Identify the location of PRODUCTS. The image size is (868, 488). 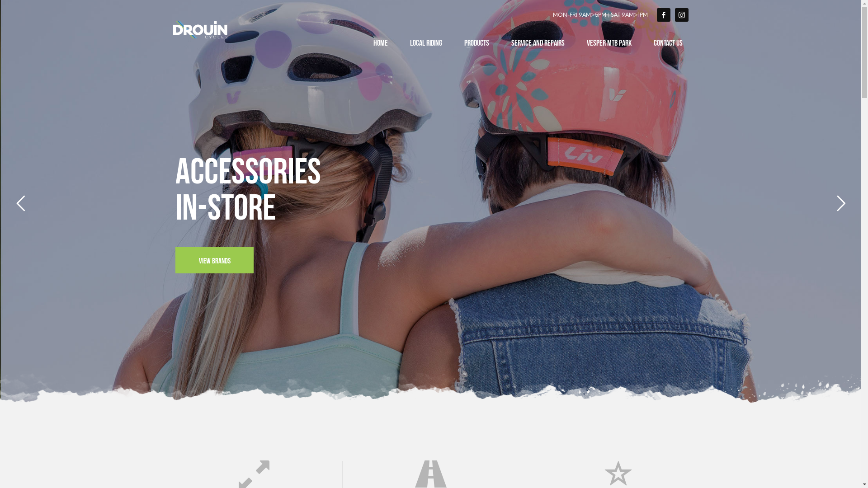
(476, 42).